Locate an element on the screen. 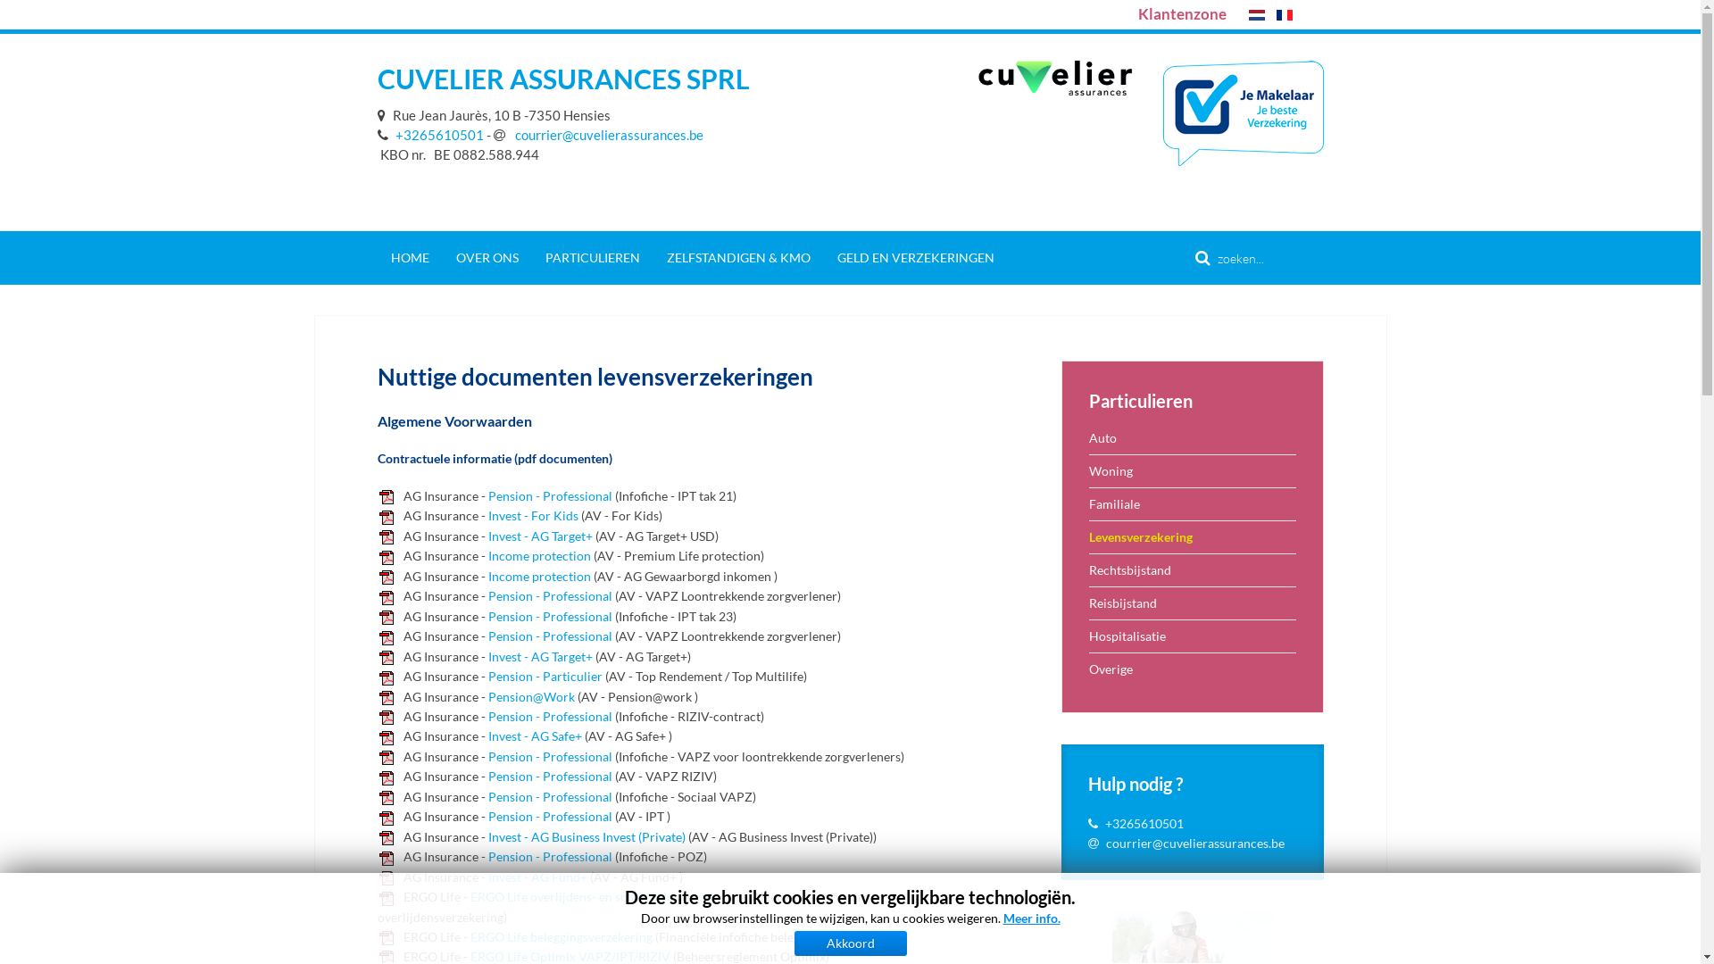 This screenshot has height=964, width=1714. Income protection is located at coordinates (539, 555).